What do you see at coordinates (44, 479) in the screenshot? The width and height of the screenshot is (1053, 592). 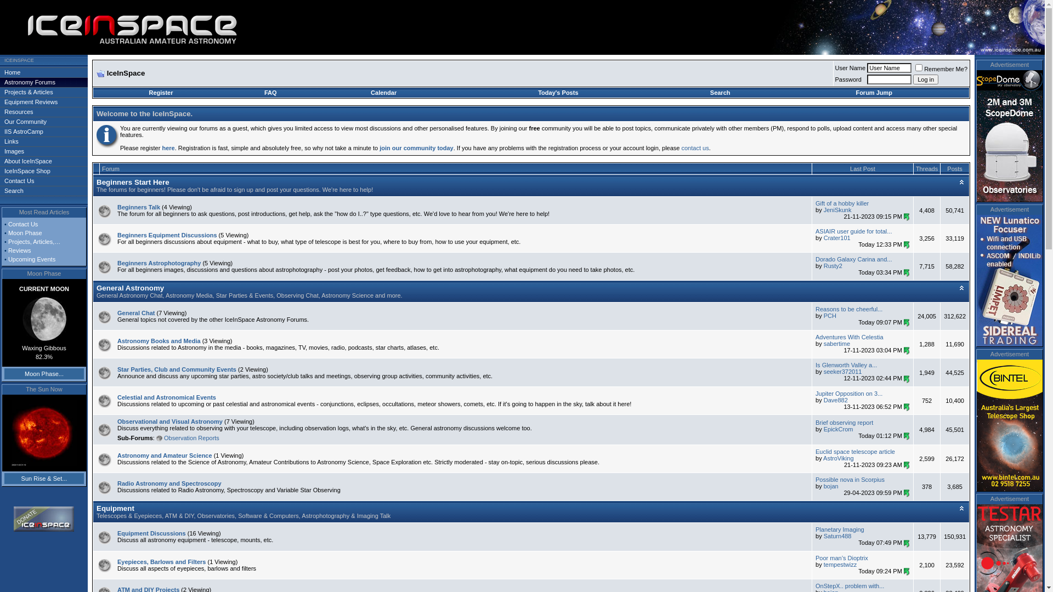 I see `Sun Rise & Set...` at bounding box center [44, 479].